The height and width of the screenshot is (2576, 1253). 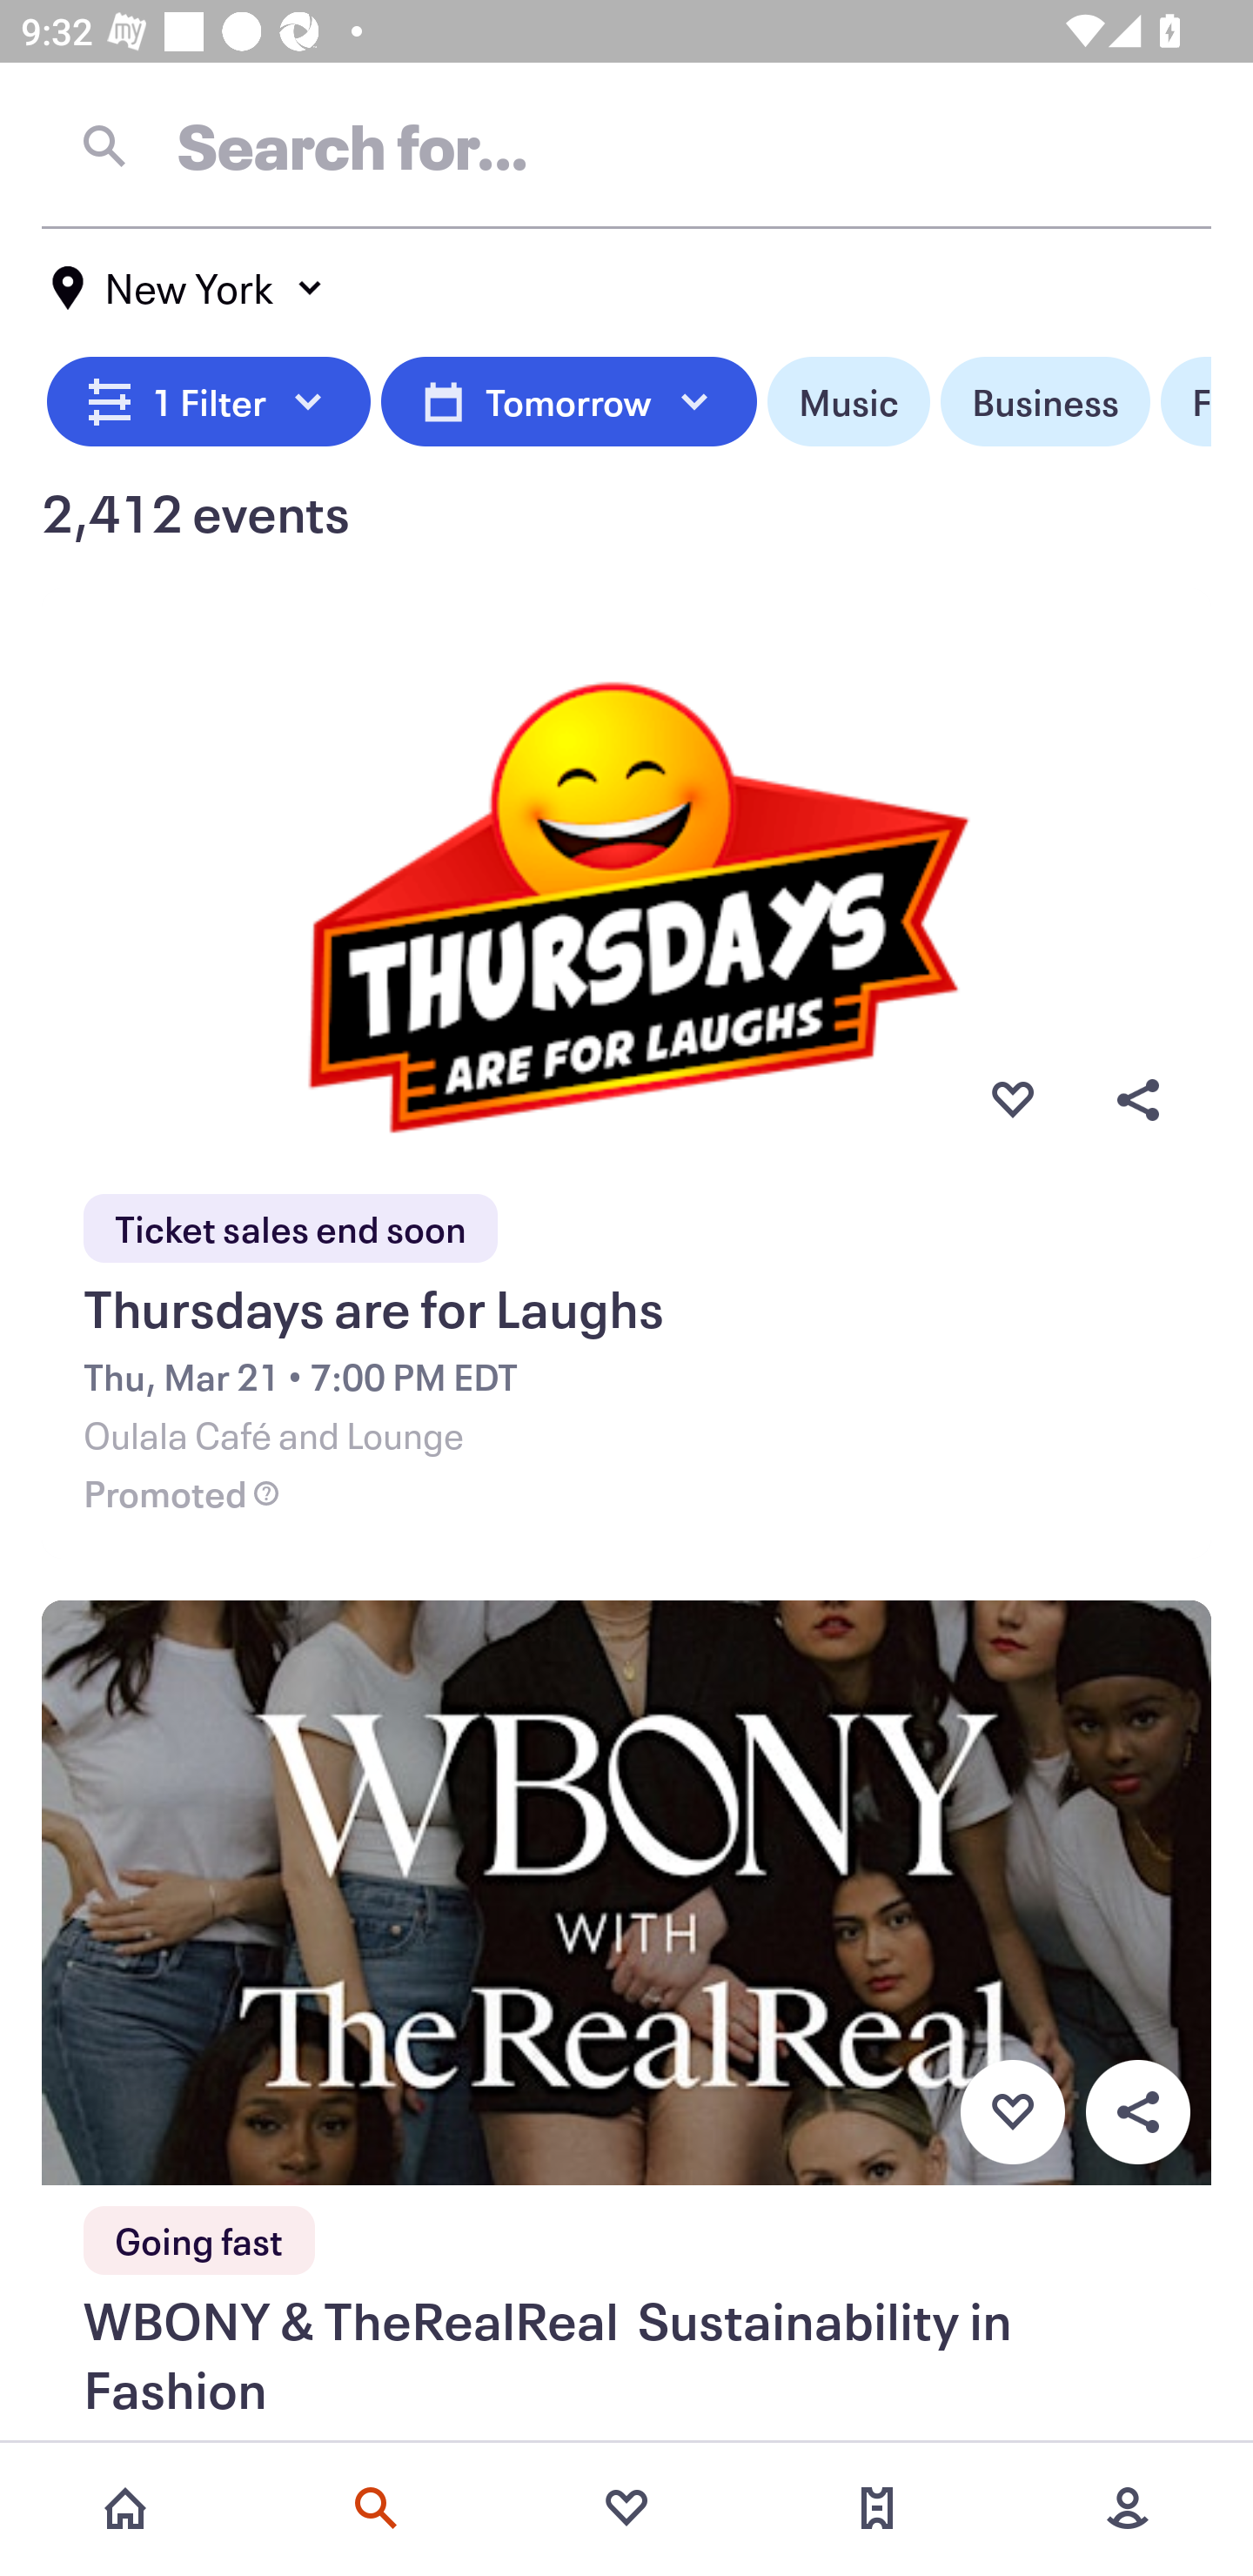 I want to click on Tomorrow, so click(x=568, y=402).